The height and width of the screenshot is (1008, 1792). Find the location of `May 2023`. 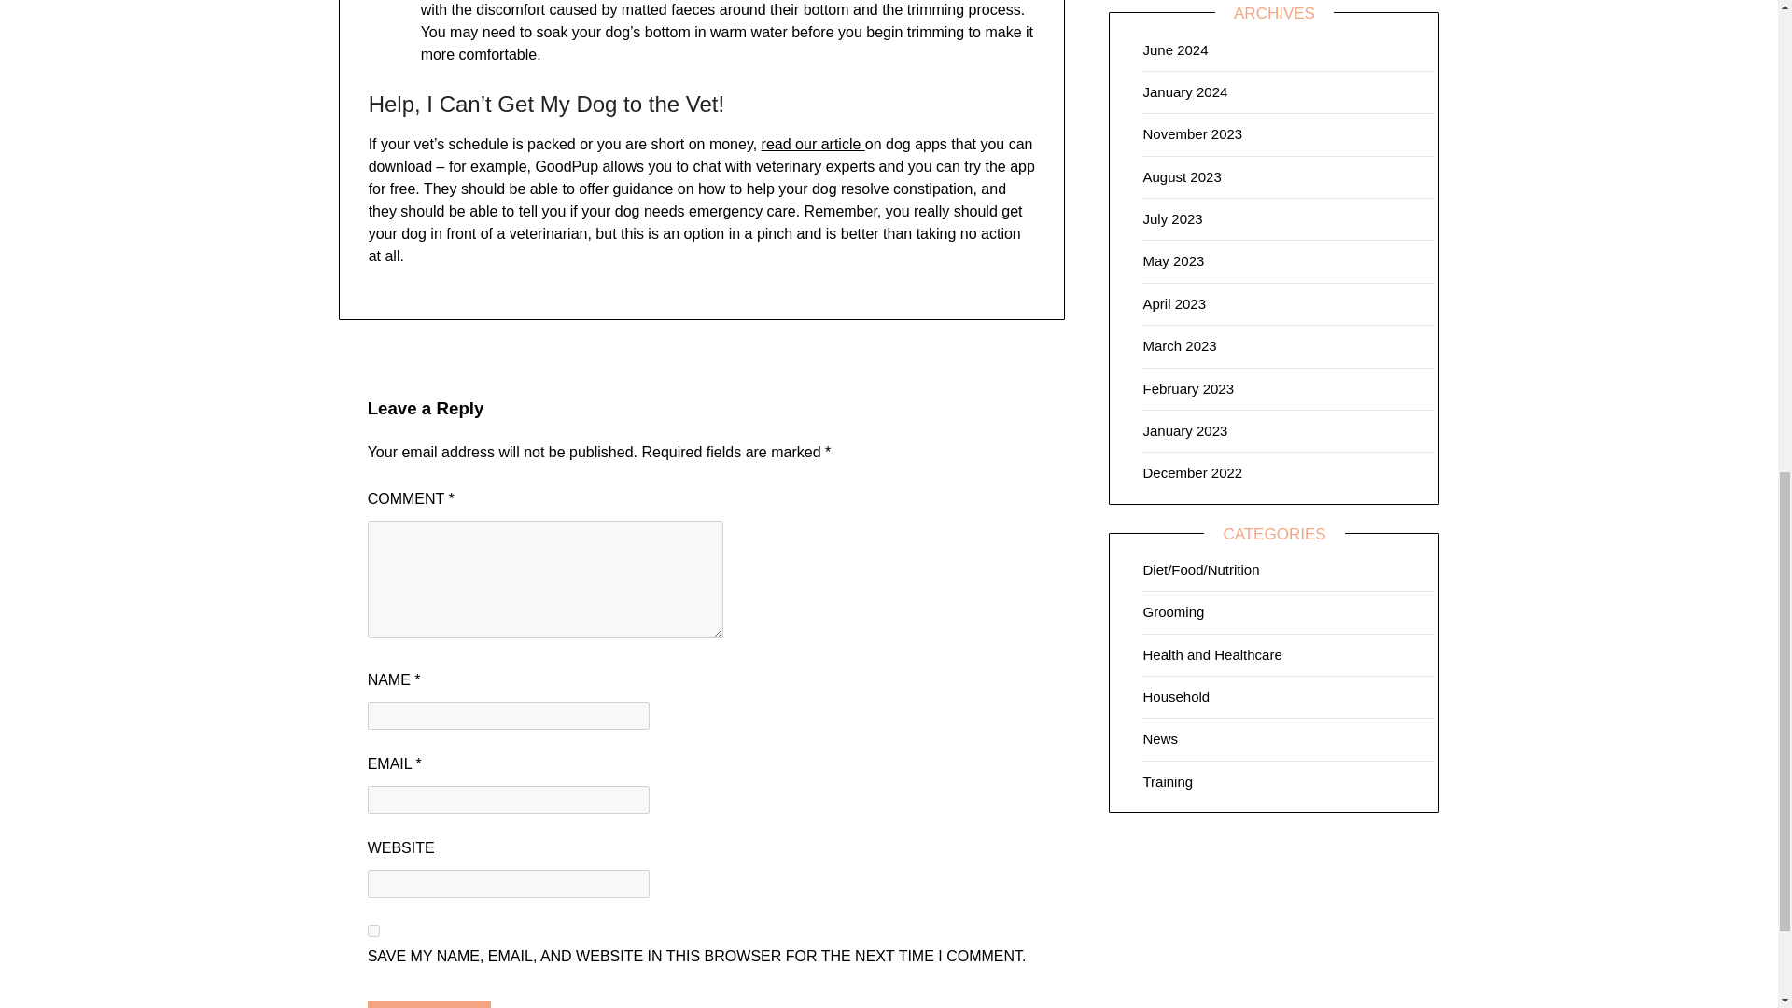

May 2023 is located at coordinates (1173, 261).